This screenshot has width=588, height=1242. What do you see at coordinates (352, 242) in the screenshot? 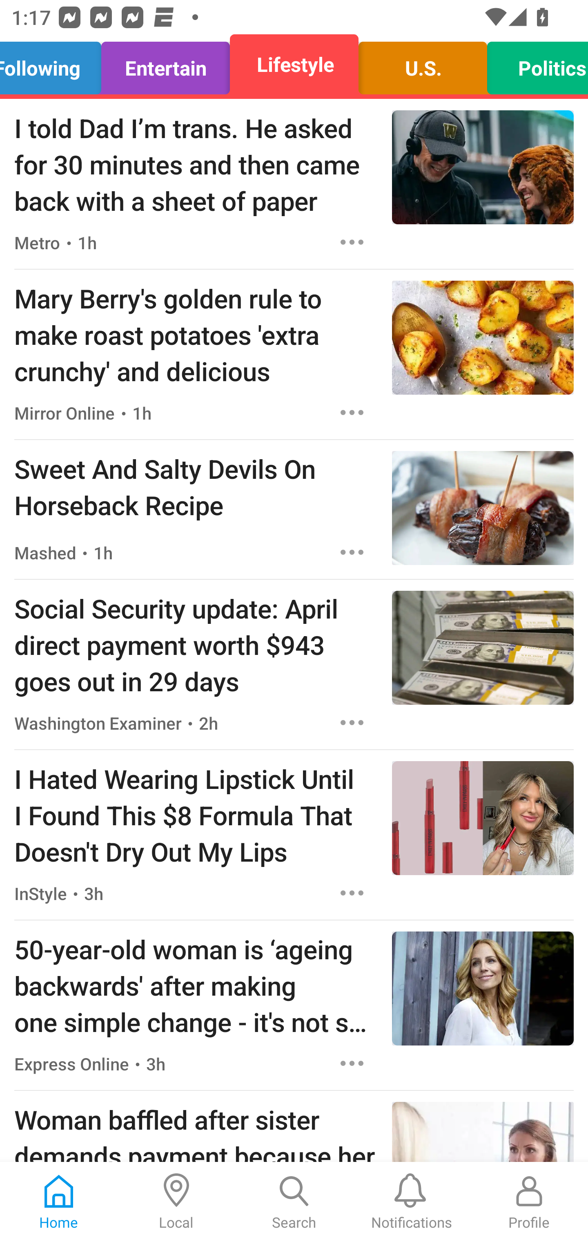
I see `Options` at bounding box center [352, 242].